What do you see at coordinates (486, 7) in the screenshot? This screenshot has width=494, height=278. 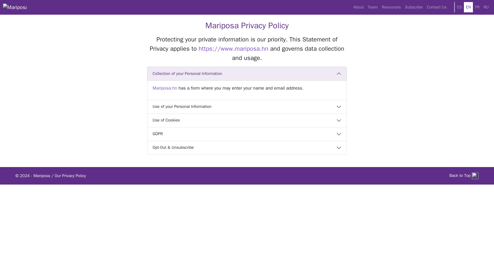 I see `RU` at bounding box center [486, 7].